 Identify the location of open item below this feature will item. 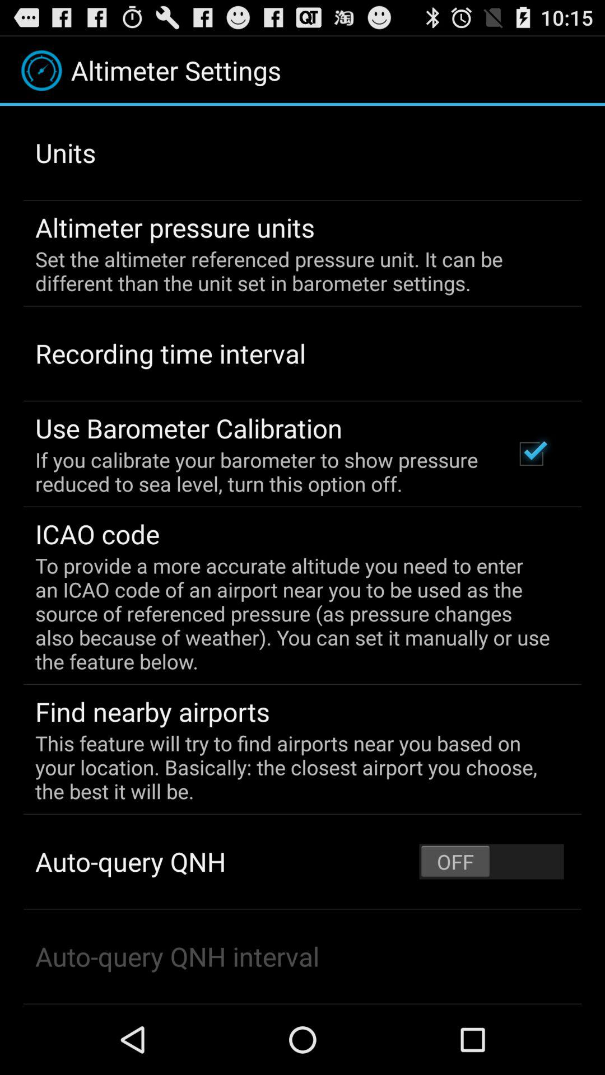
(491, 861).